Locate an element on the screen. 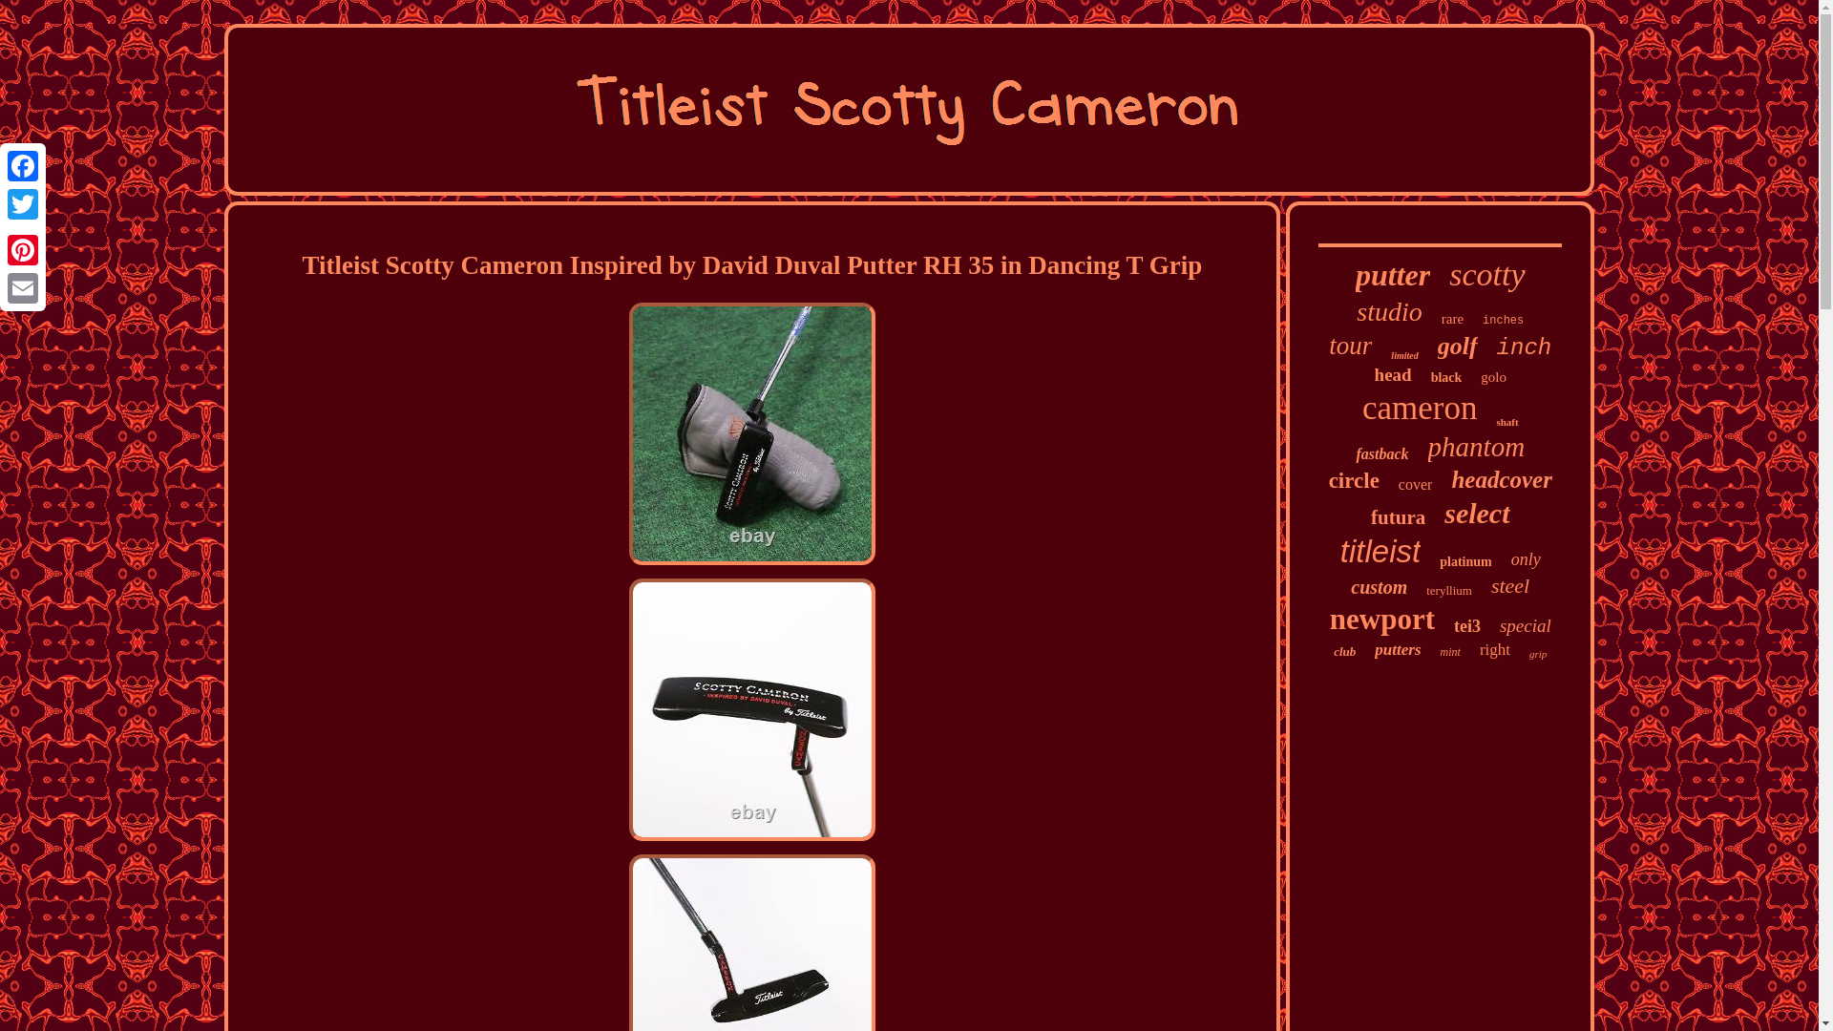  Email is located at coordinates (23, 287).